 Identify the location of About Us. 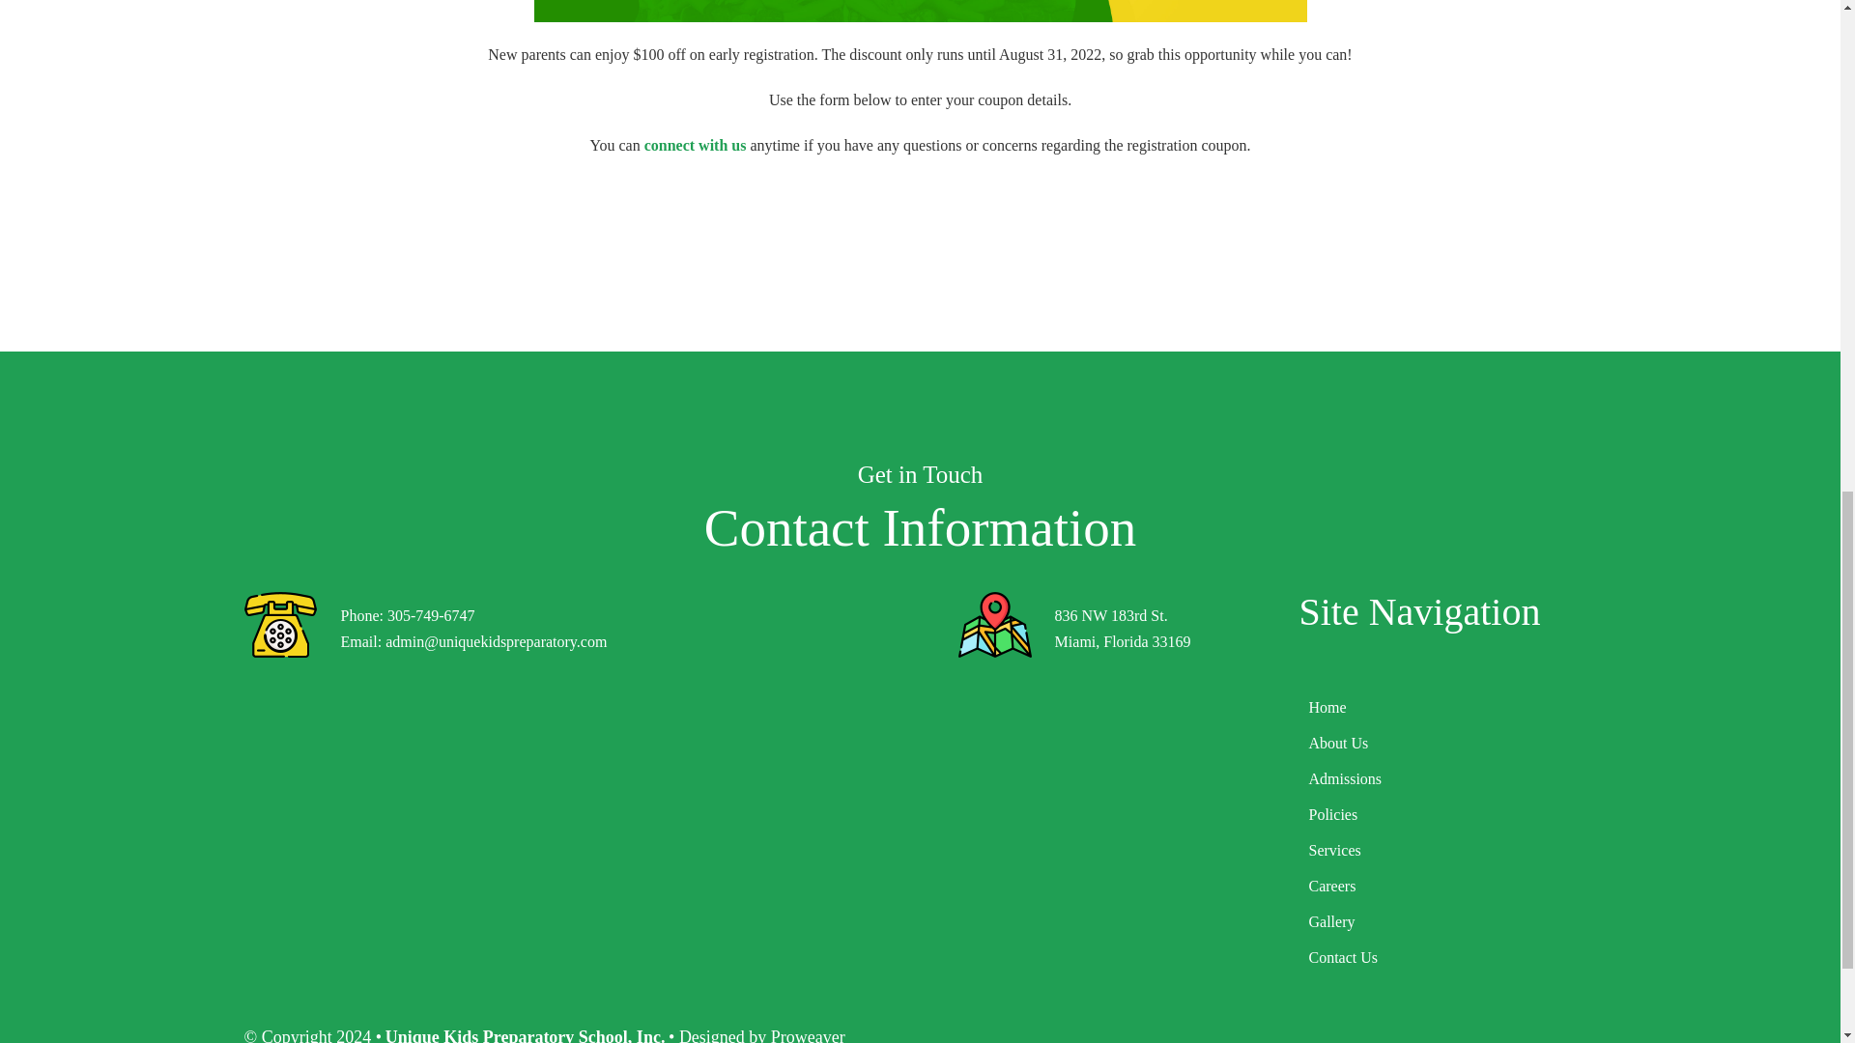
(1447, 744).